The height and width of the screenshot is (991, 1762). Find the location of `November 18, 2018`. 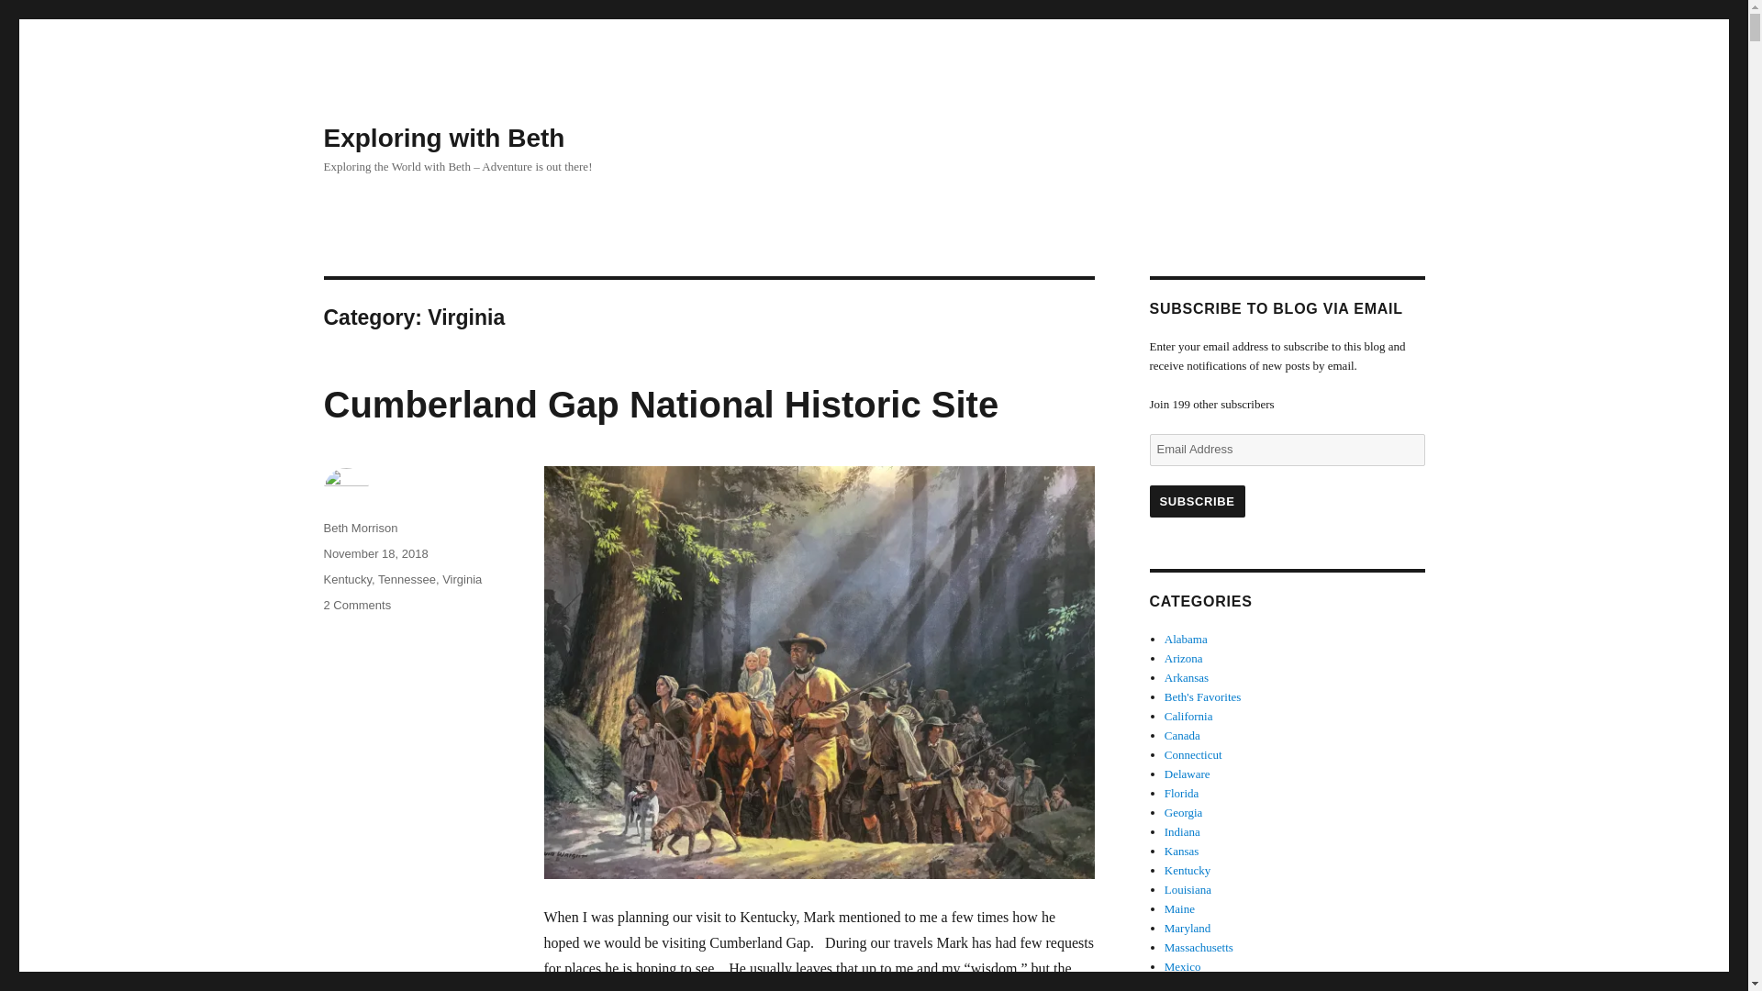

November 18, 2018 is located at coordinates (374, 554).